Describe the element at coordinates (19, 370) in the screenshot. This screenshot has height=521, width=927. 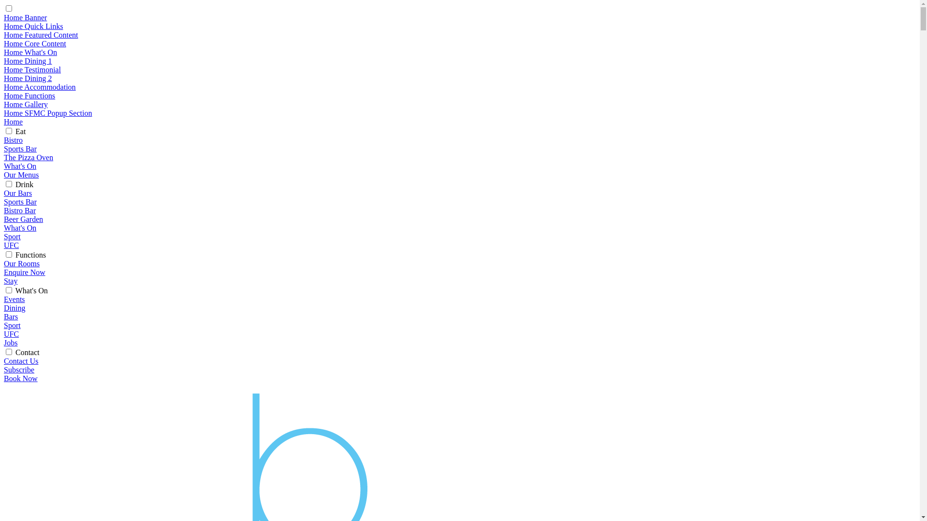
I see `Subscribe` at that location.